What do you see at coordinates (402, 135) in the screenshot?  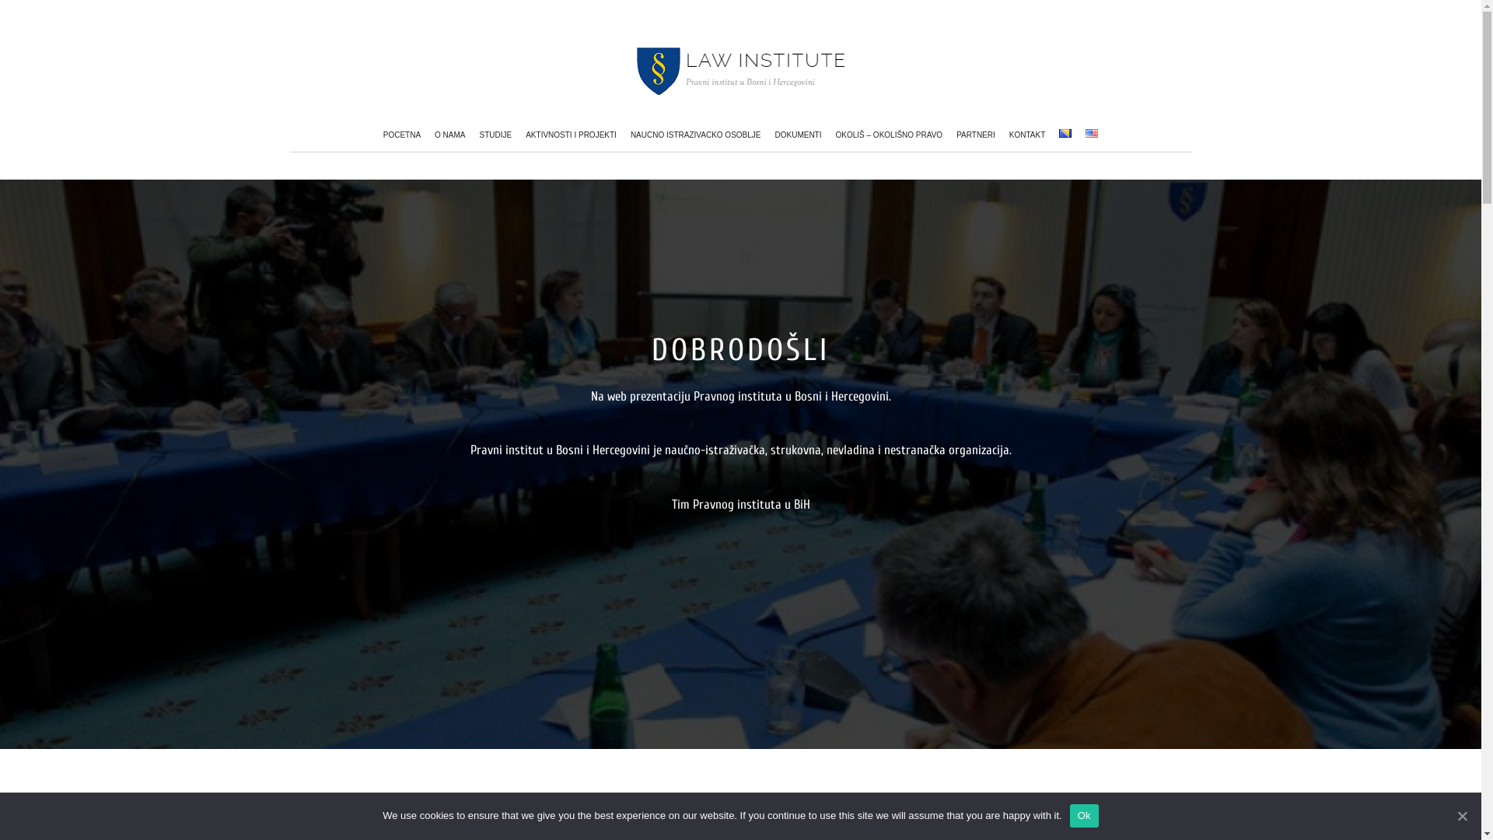 I see `POCETNA` at bounding box center [402, 135].